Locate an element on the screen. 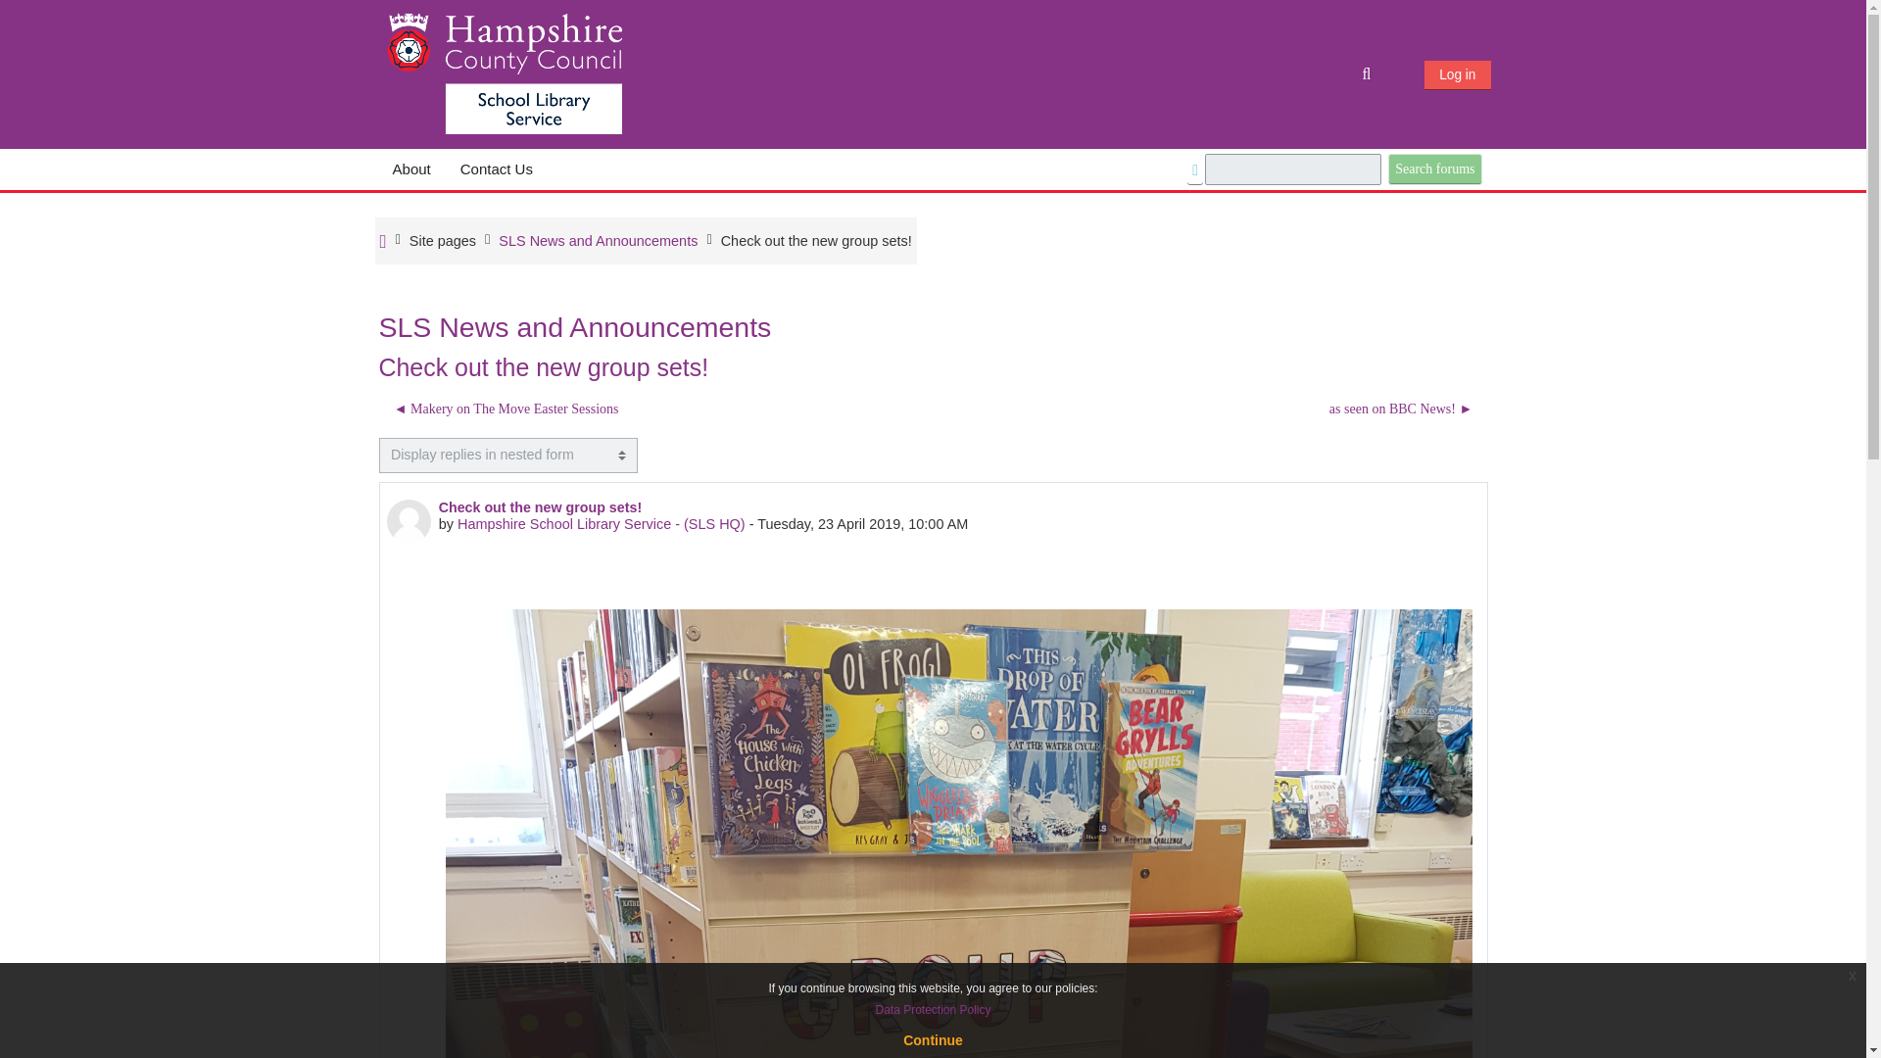 The image size is (1881, 1058). Check out the new group sets! is located at coordinates (816, 240).